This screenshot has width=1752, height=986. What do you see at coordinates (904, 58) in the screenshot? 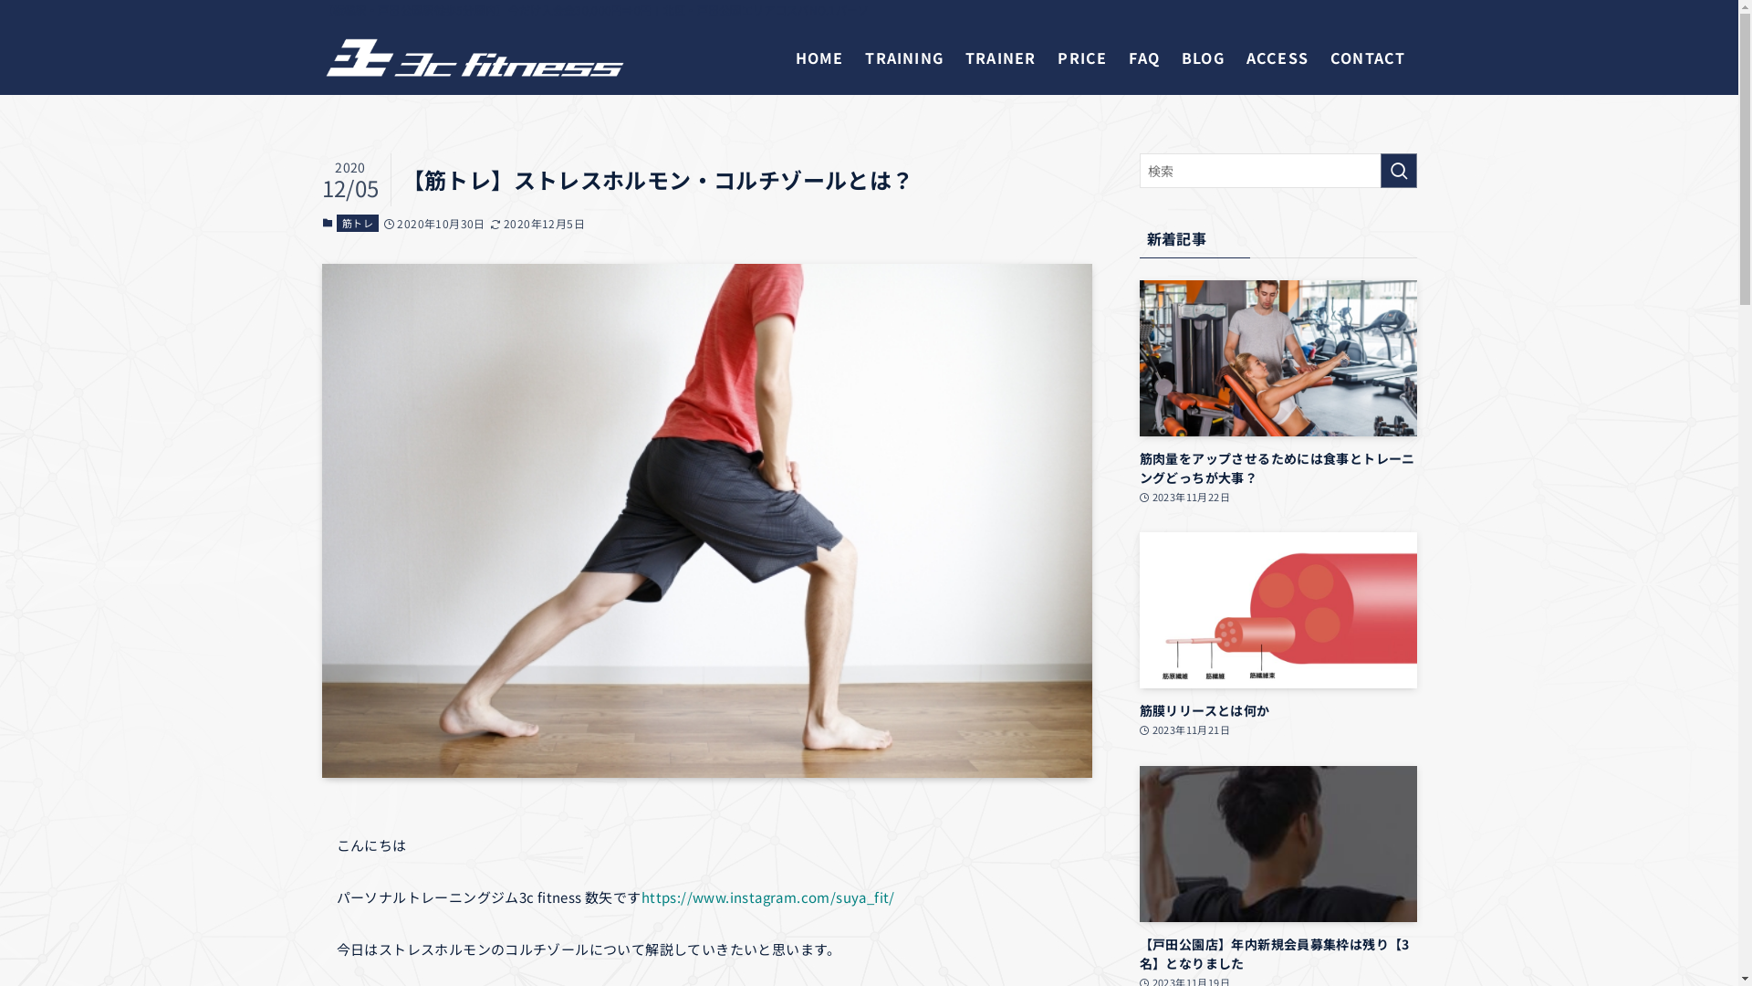
I see `TRAINING` at bounding box center [904, 58].